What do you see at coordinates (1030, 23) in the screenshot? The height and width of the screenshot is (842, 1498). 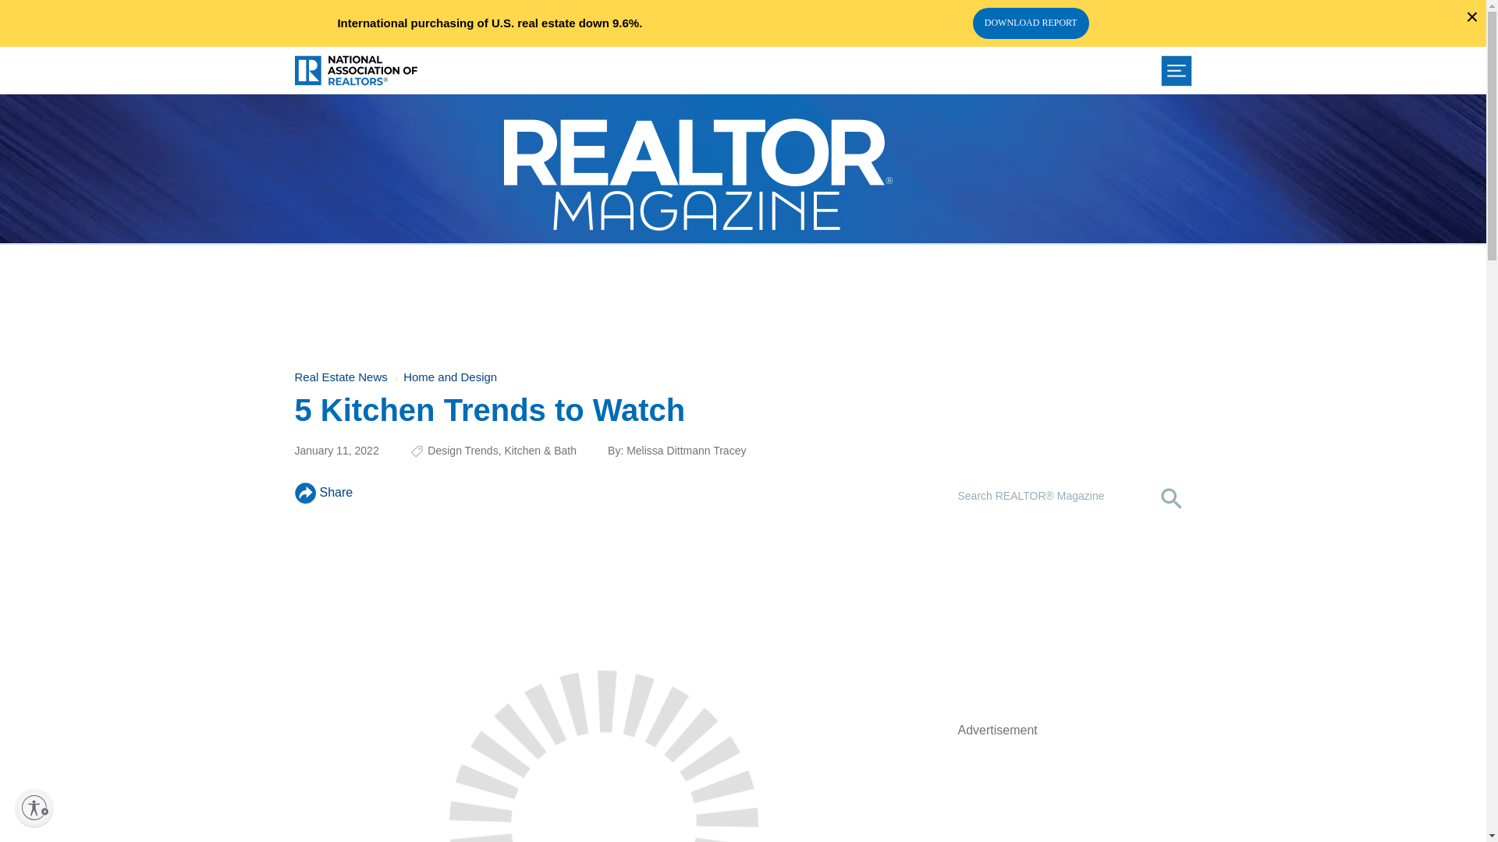 I see `DOWNLOAD REPORT` at bounding box center [1030, 23].